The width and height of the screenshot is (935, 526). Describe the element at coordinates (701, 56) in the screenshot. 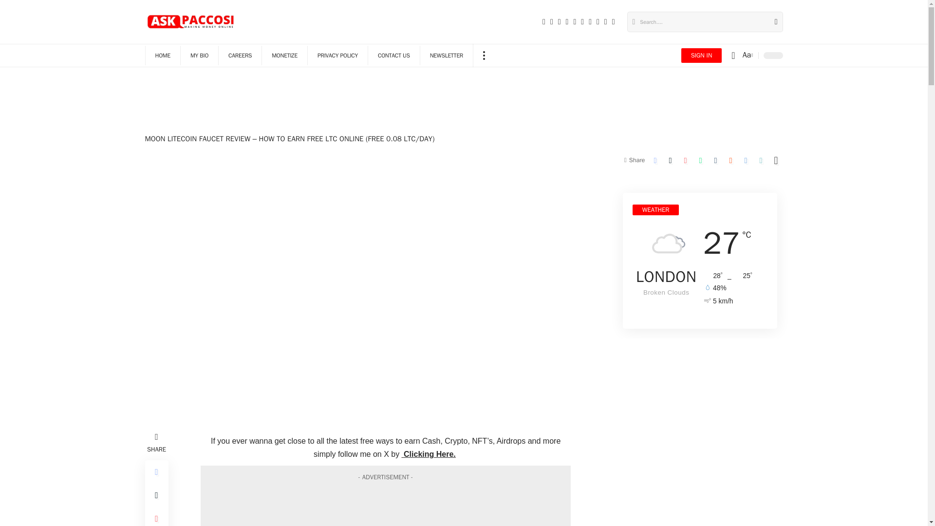

I see `SIGN IN` at that location.